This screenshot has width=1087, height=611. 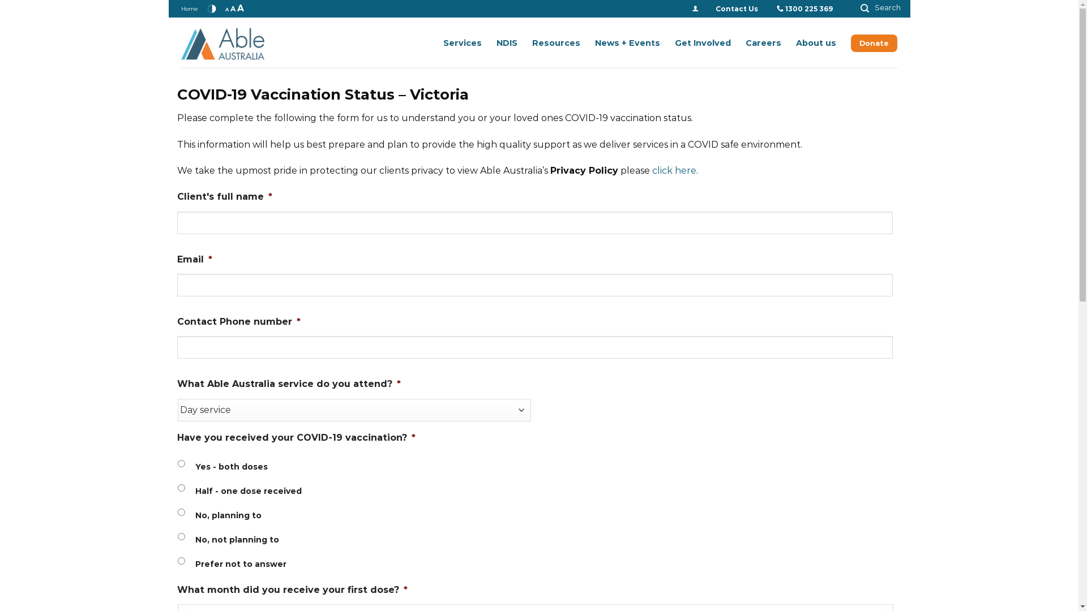 I want to click on click here, so click(x=674, y=171).